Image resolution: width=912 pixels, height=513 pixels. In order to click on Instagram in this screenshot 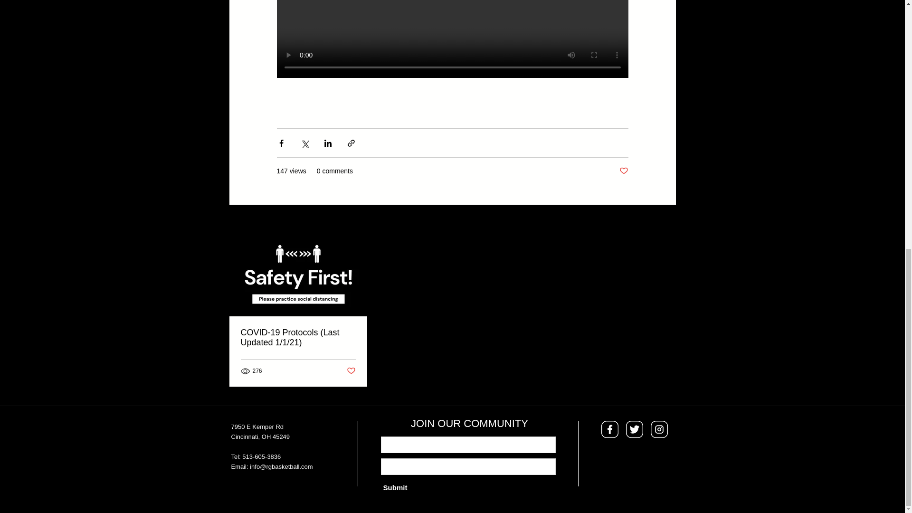, I will do `click(309, 494)`.